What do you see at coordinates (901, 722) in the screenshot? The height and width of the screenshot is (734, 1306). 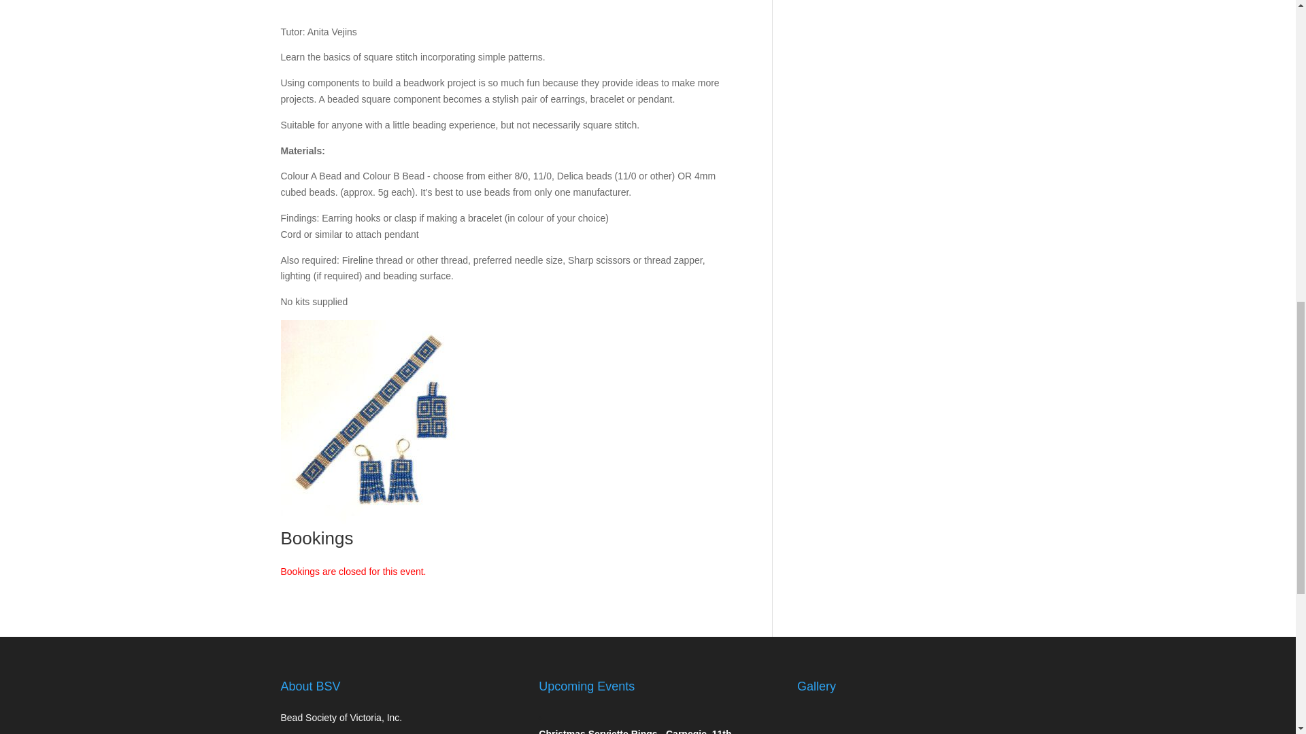 I see `Bead Challenge Nita Weller first place public vote` at bounding box center [901, 722].